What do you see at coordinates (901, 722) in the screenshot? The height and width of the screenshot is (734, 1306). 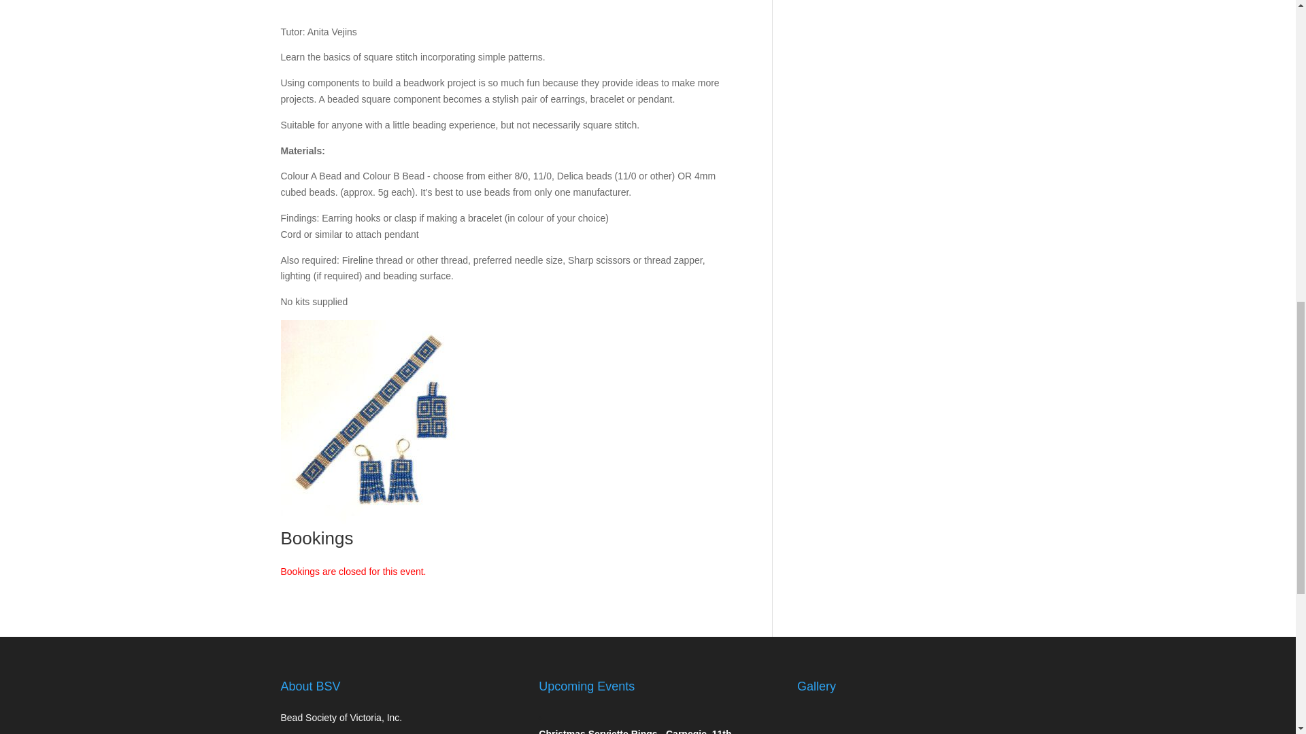 I see `Bead Challenge Nita Weller first place public vote` at bounding box center [901, 722].